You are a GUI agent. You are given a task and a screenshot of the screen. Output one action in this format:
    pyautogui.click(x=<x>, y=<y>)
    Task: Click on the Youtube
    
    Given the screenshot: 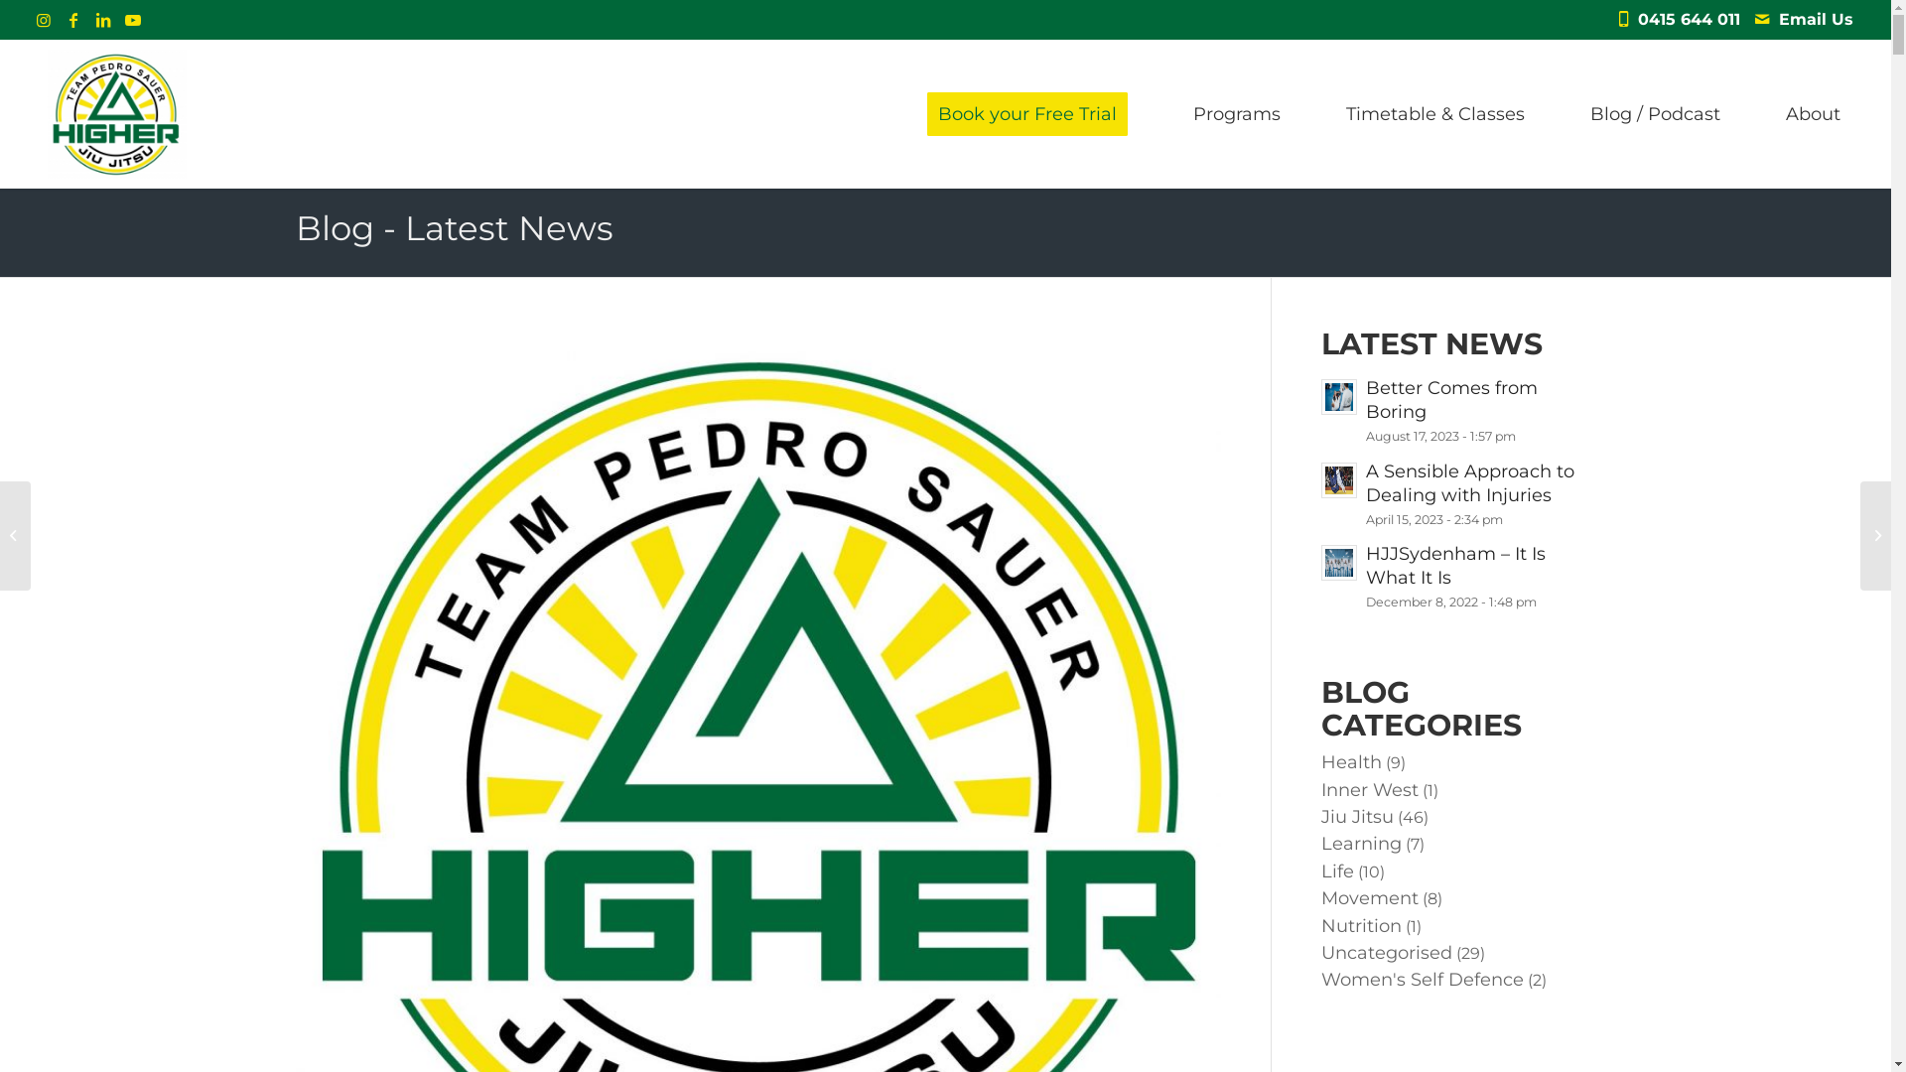 What is the action you would take?
    pyautogui.click(x=133, y=20)
    